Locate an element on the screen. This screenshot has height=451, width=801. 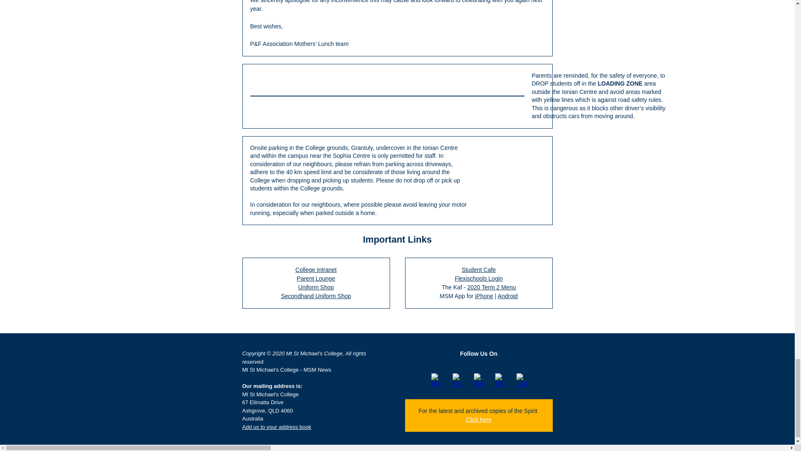
2020 Term 2 Menu is located at coordinates (491, 287).